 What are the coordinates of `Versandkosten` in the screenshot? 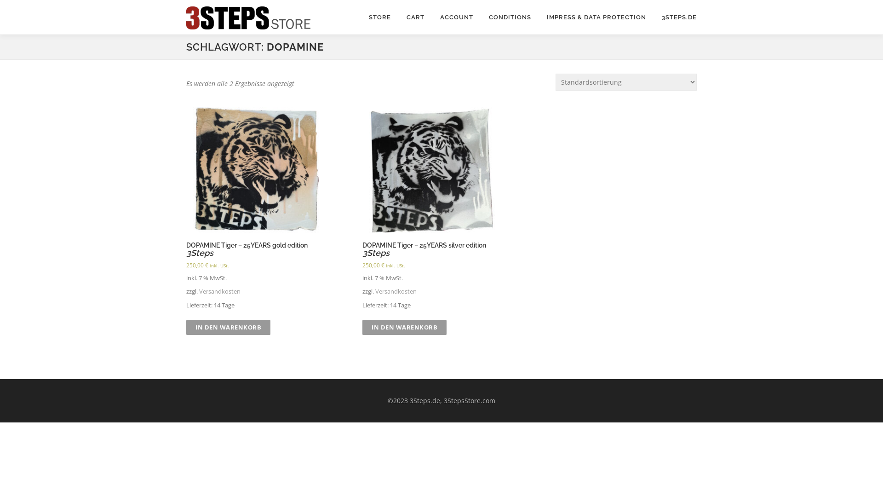 It's located at (220, 292).